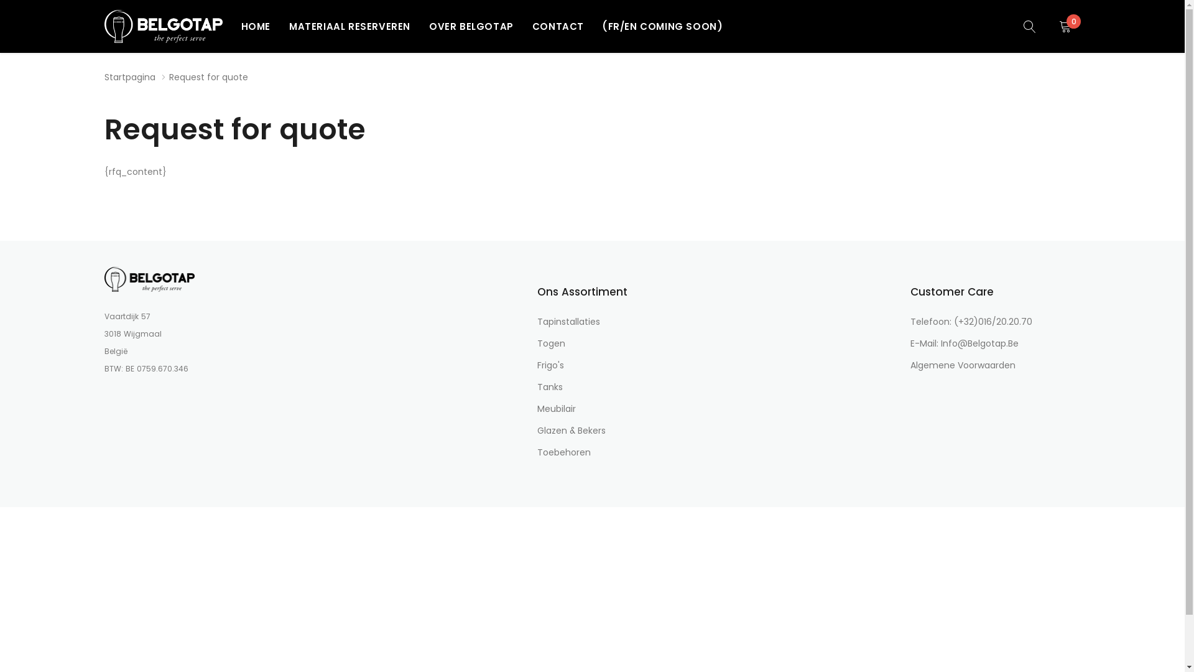 The height and width of the screenshot is (672, 1194). I want to click on Togen, so click(551, 343).